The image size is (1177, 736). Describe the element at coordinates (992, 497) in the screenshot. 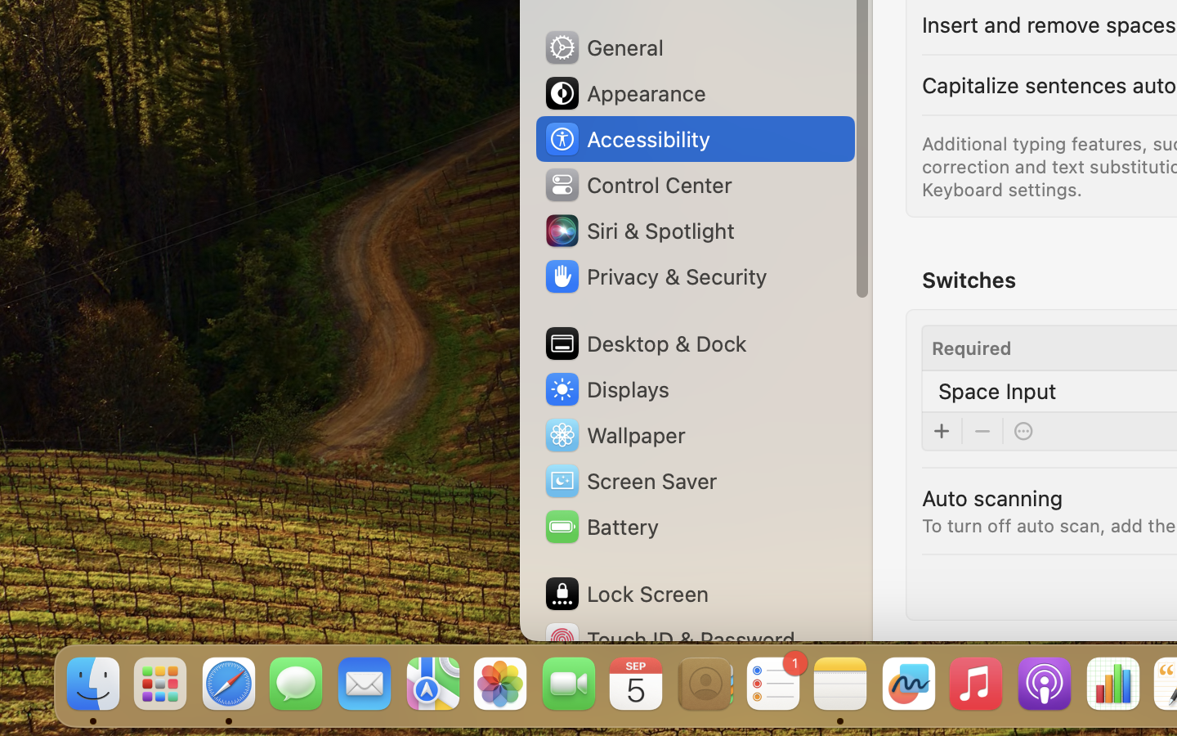

I see `Auto scanning` at that location.